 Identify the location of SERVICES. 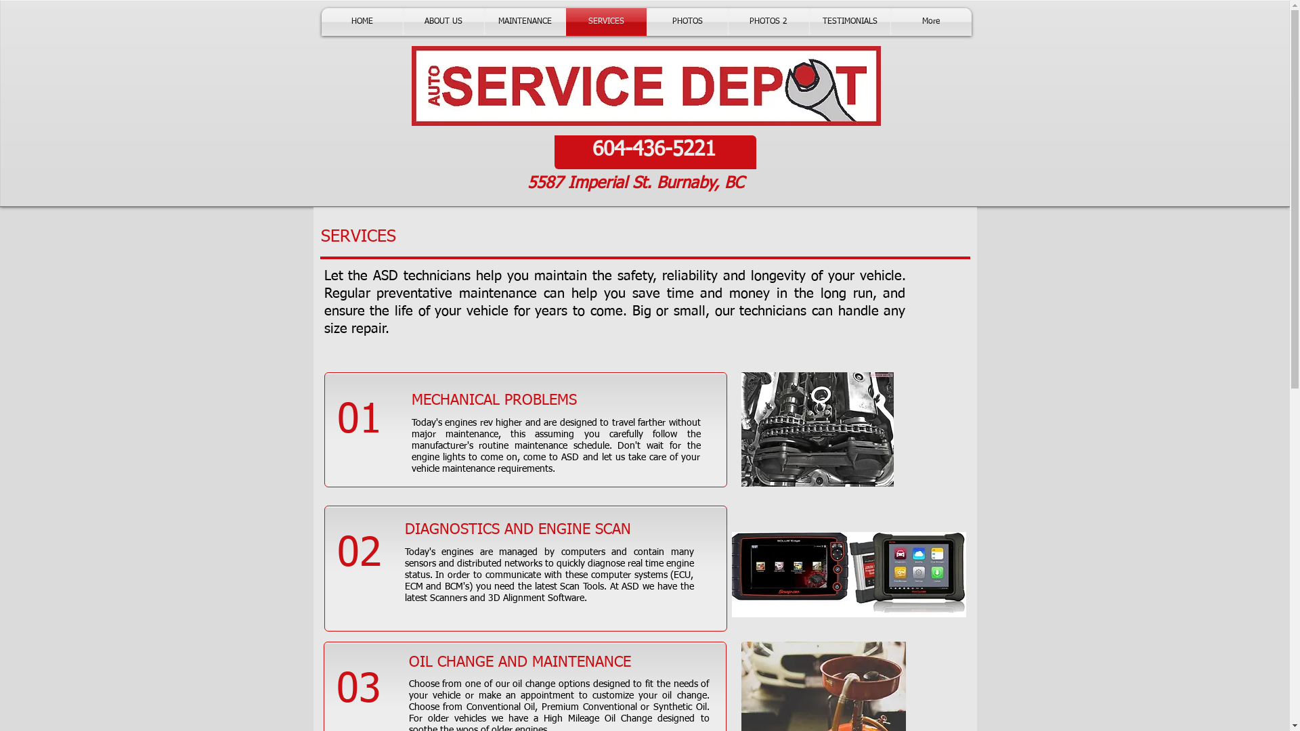
(607, 22).